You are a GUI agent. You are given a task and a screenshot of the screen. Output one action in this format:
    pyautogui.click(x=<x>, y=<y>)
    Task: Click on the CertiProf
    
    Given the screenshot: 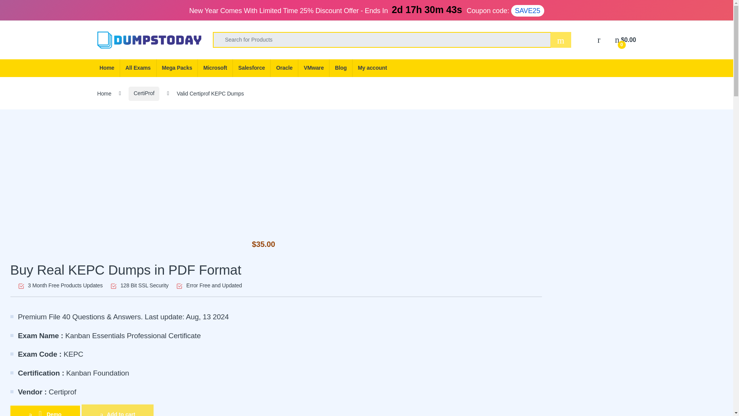 What is the action you would take?
    pyautogui.click(x=144, y=94)
    